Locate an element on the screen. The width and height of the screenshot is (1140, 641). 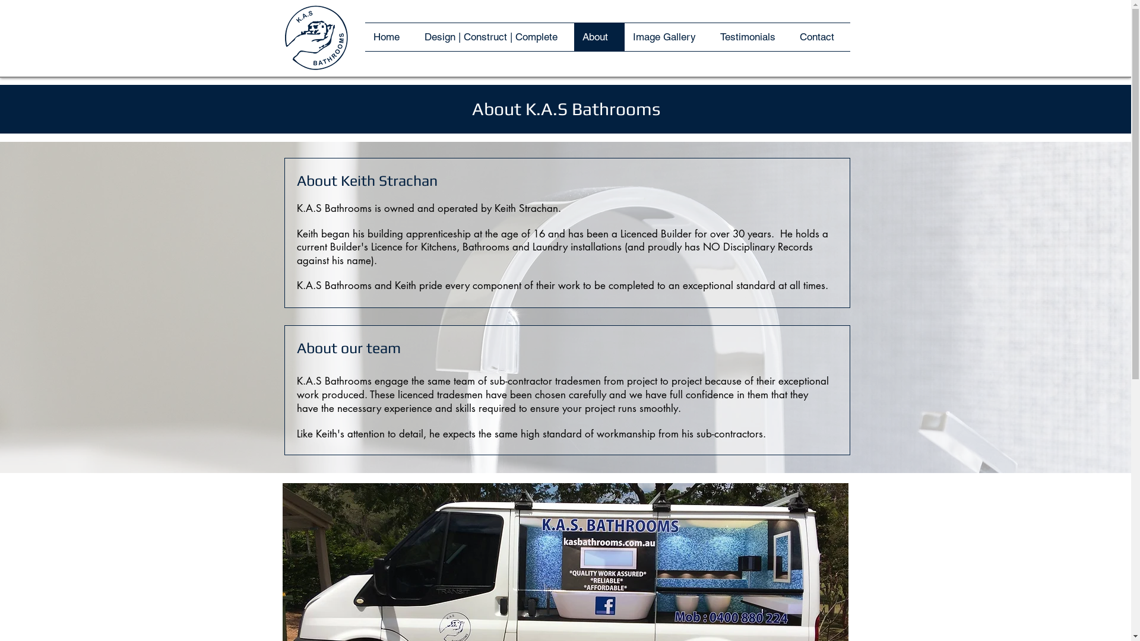
Design | Construct | Complete is located at coordinates (495, 37).